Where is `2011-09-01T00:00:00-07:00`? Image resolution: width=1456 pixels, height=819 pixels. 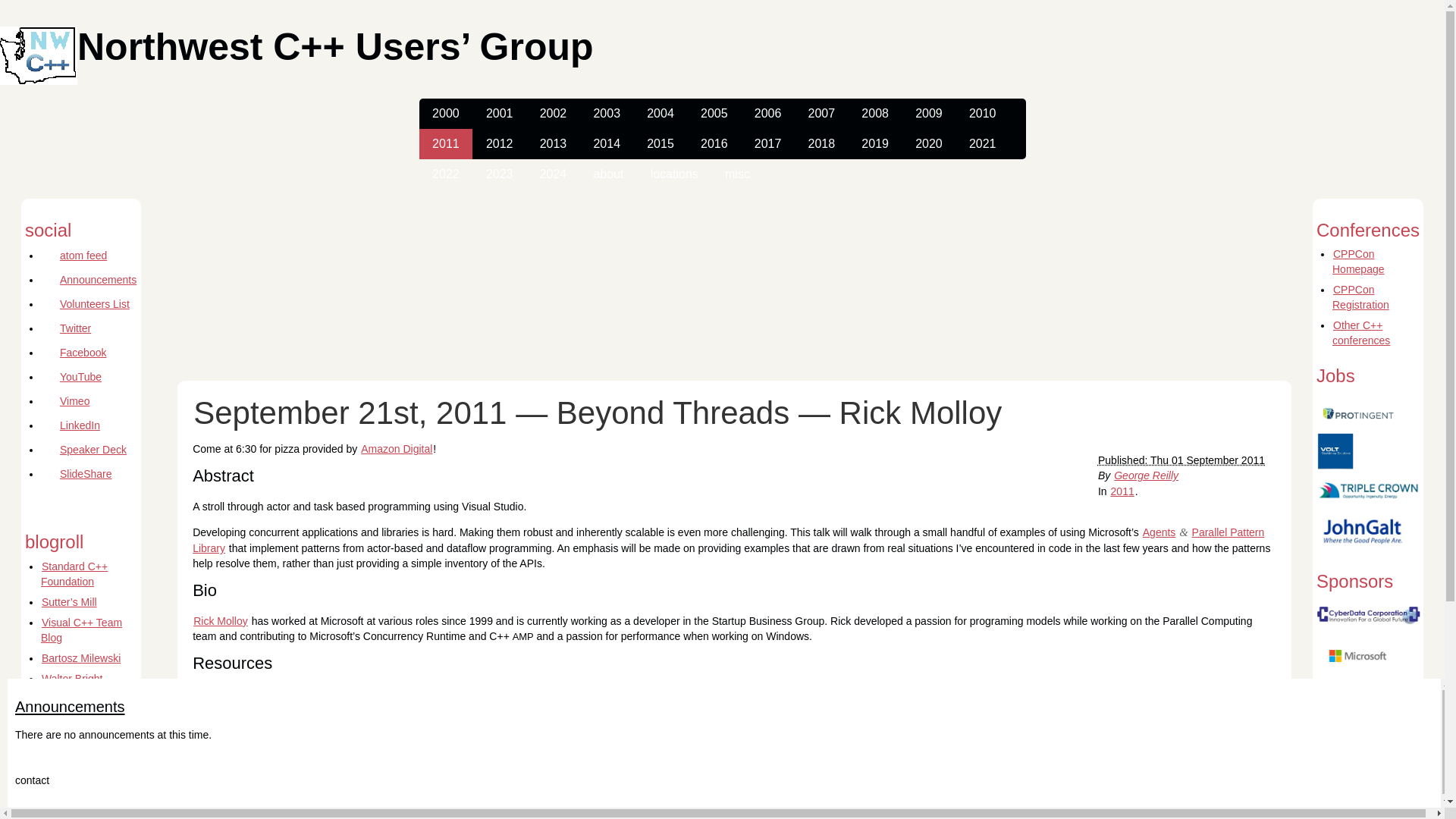 2011-09-01T00:00:00-07:00 is located at coordinates (1181, 460).